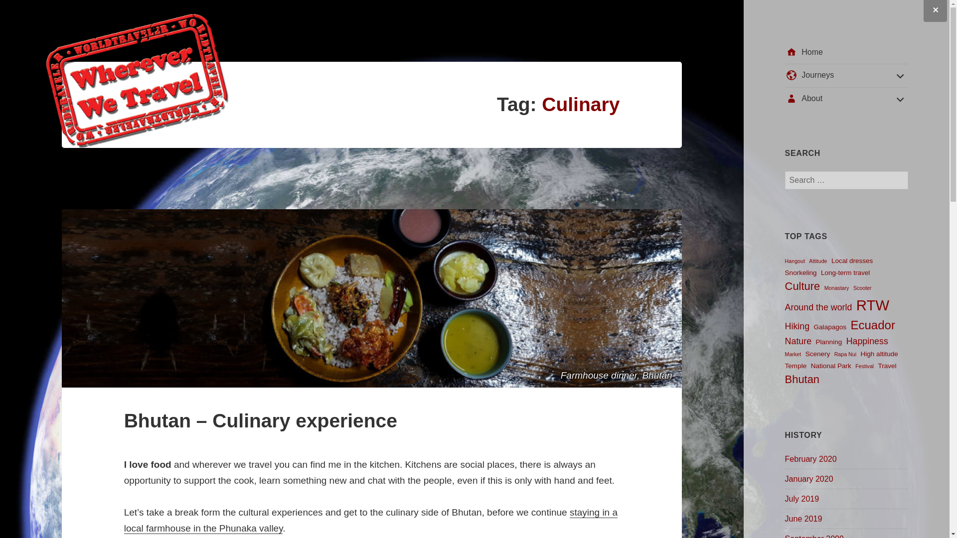 This screenshot has height=538, width=957. I want to click on Planning, so click(829, 342).